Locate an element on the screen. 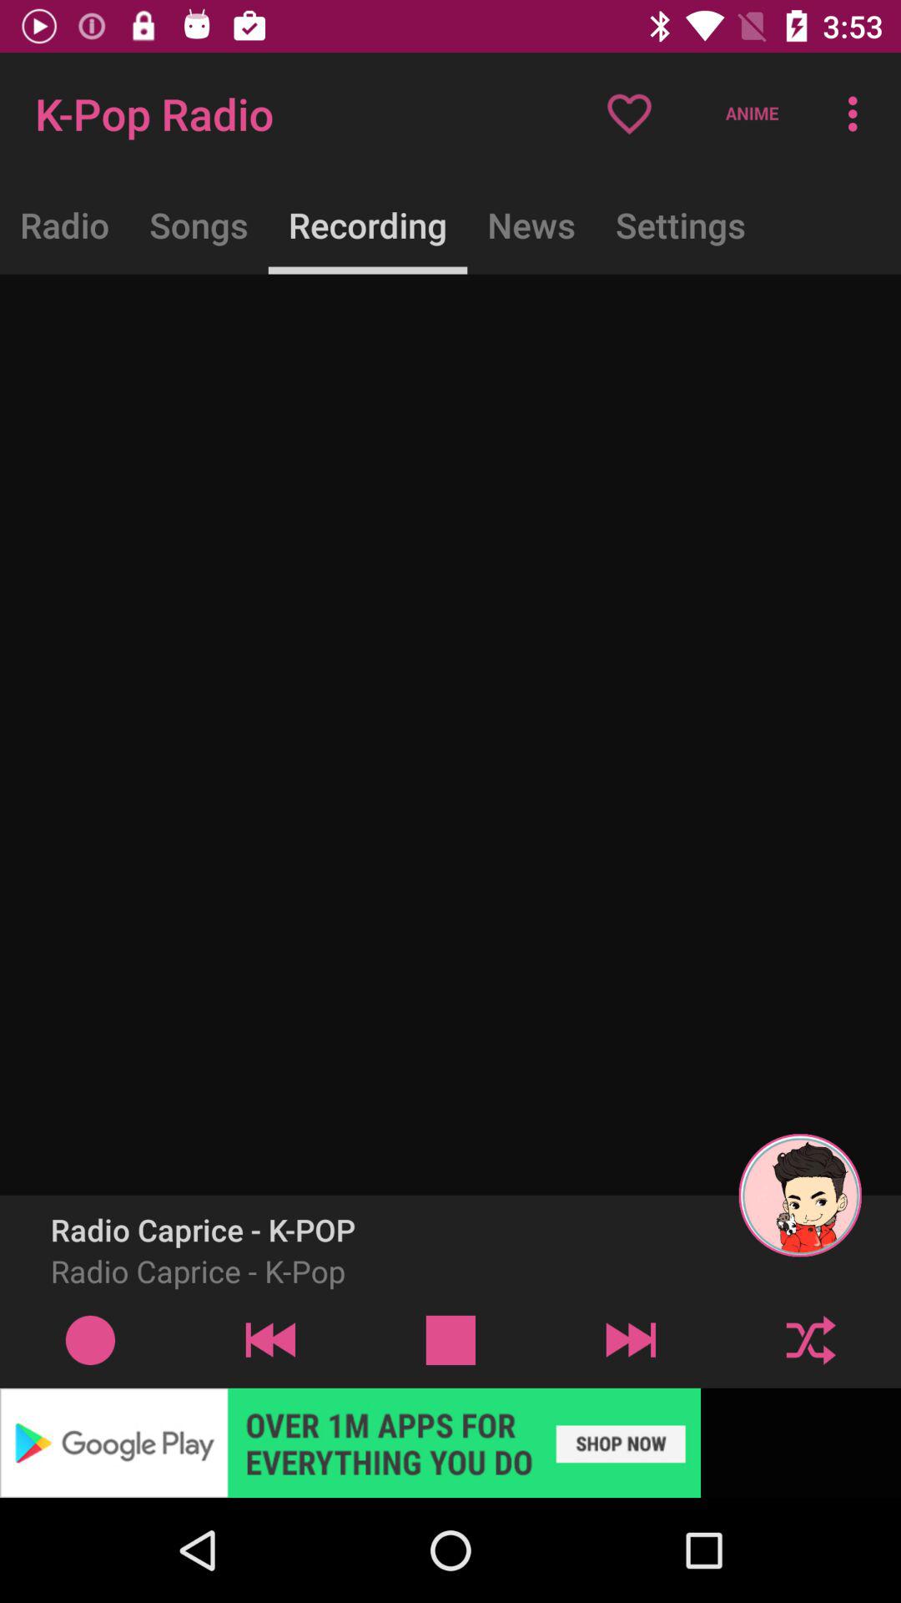 The width and height of the screenshot is (901, 1603). stop the songs is located at coordinates (450, 1339).